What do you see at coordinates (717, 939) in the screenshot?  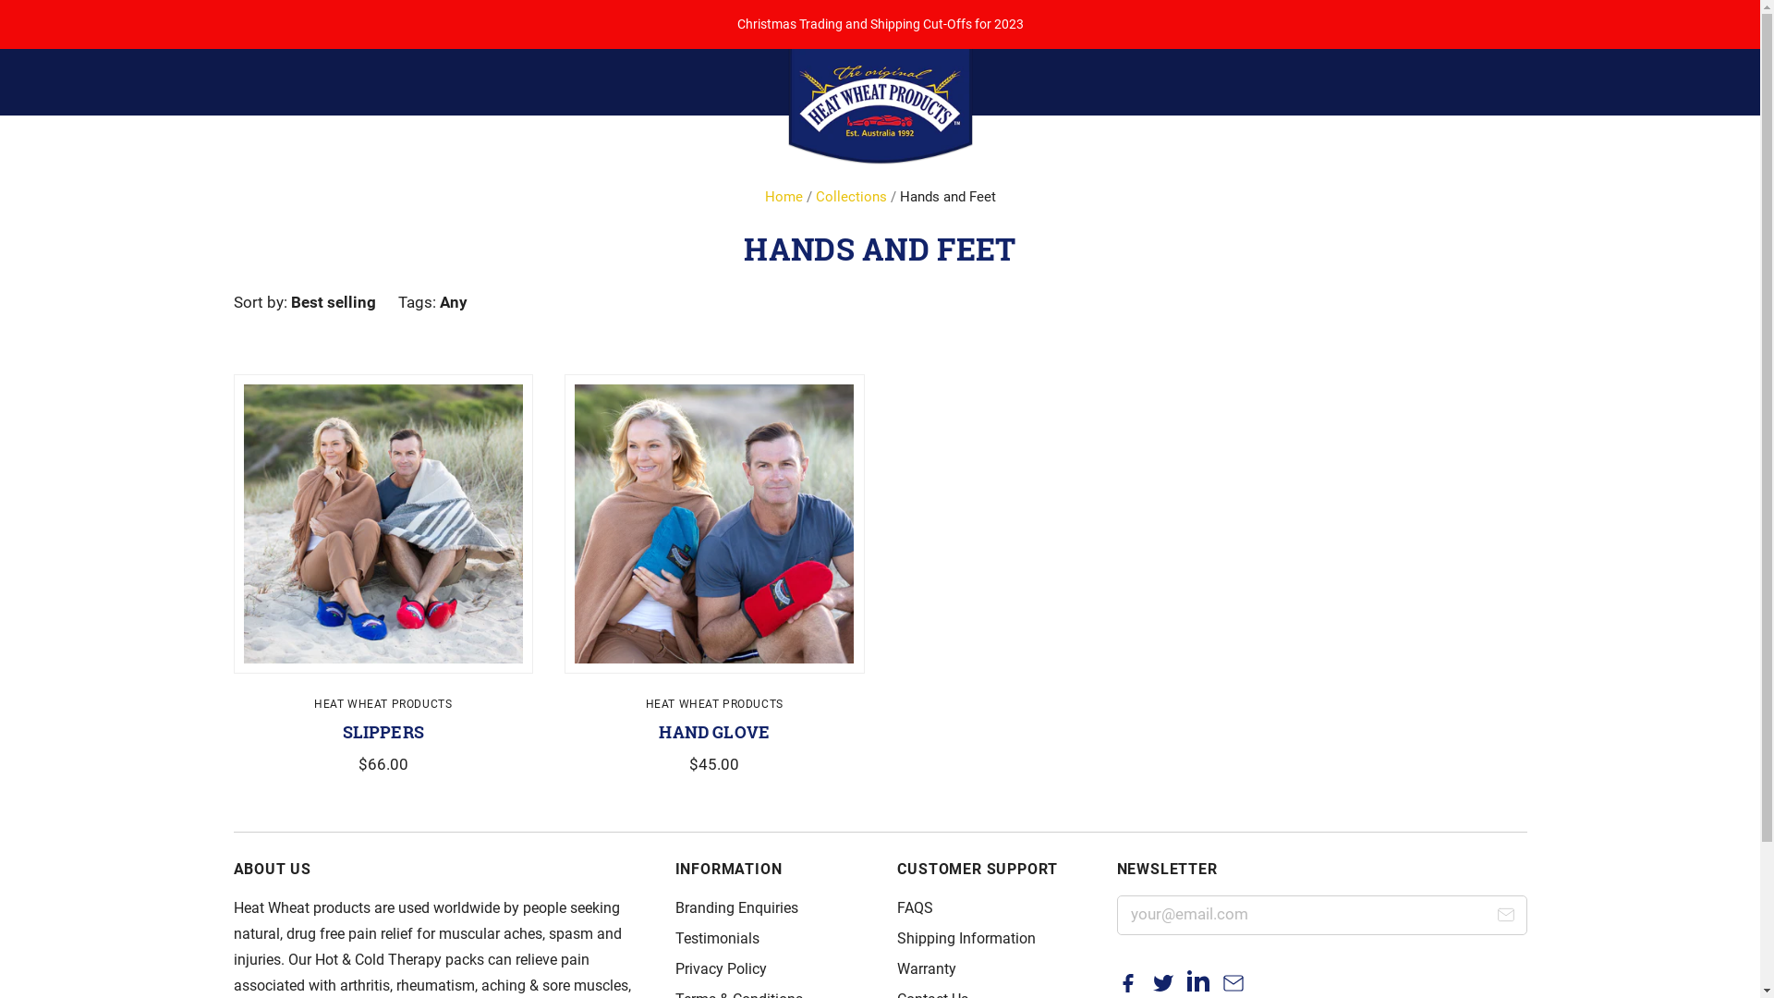 I see `Testimonials` at bounding box center [717, 939].